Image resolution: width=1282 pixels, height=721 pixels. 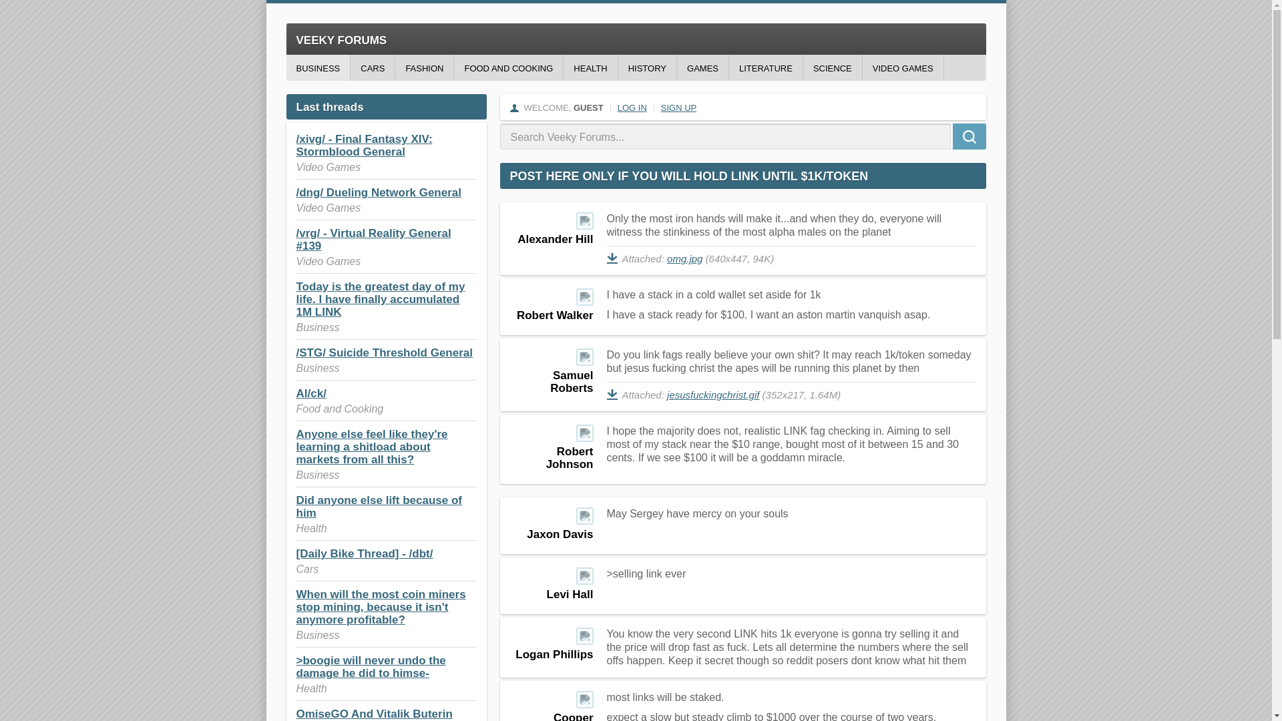 I want to click on omg.jpg, so click(x=684, y=259).